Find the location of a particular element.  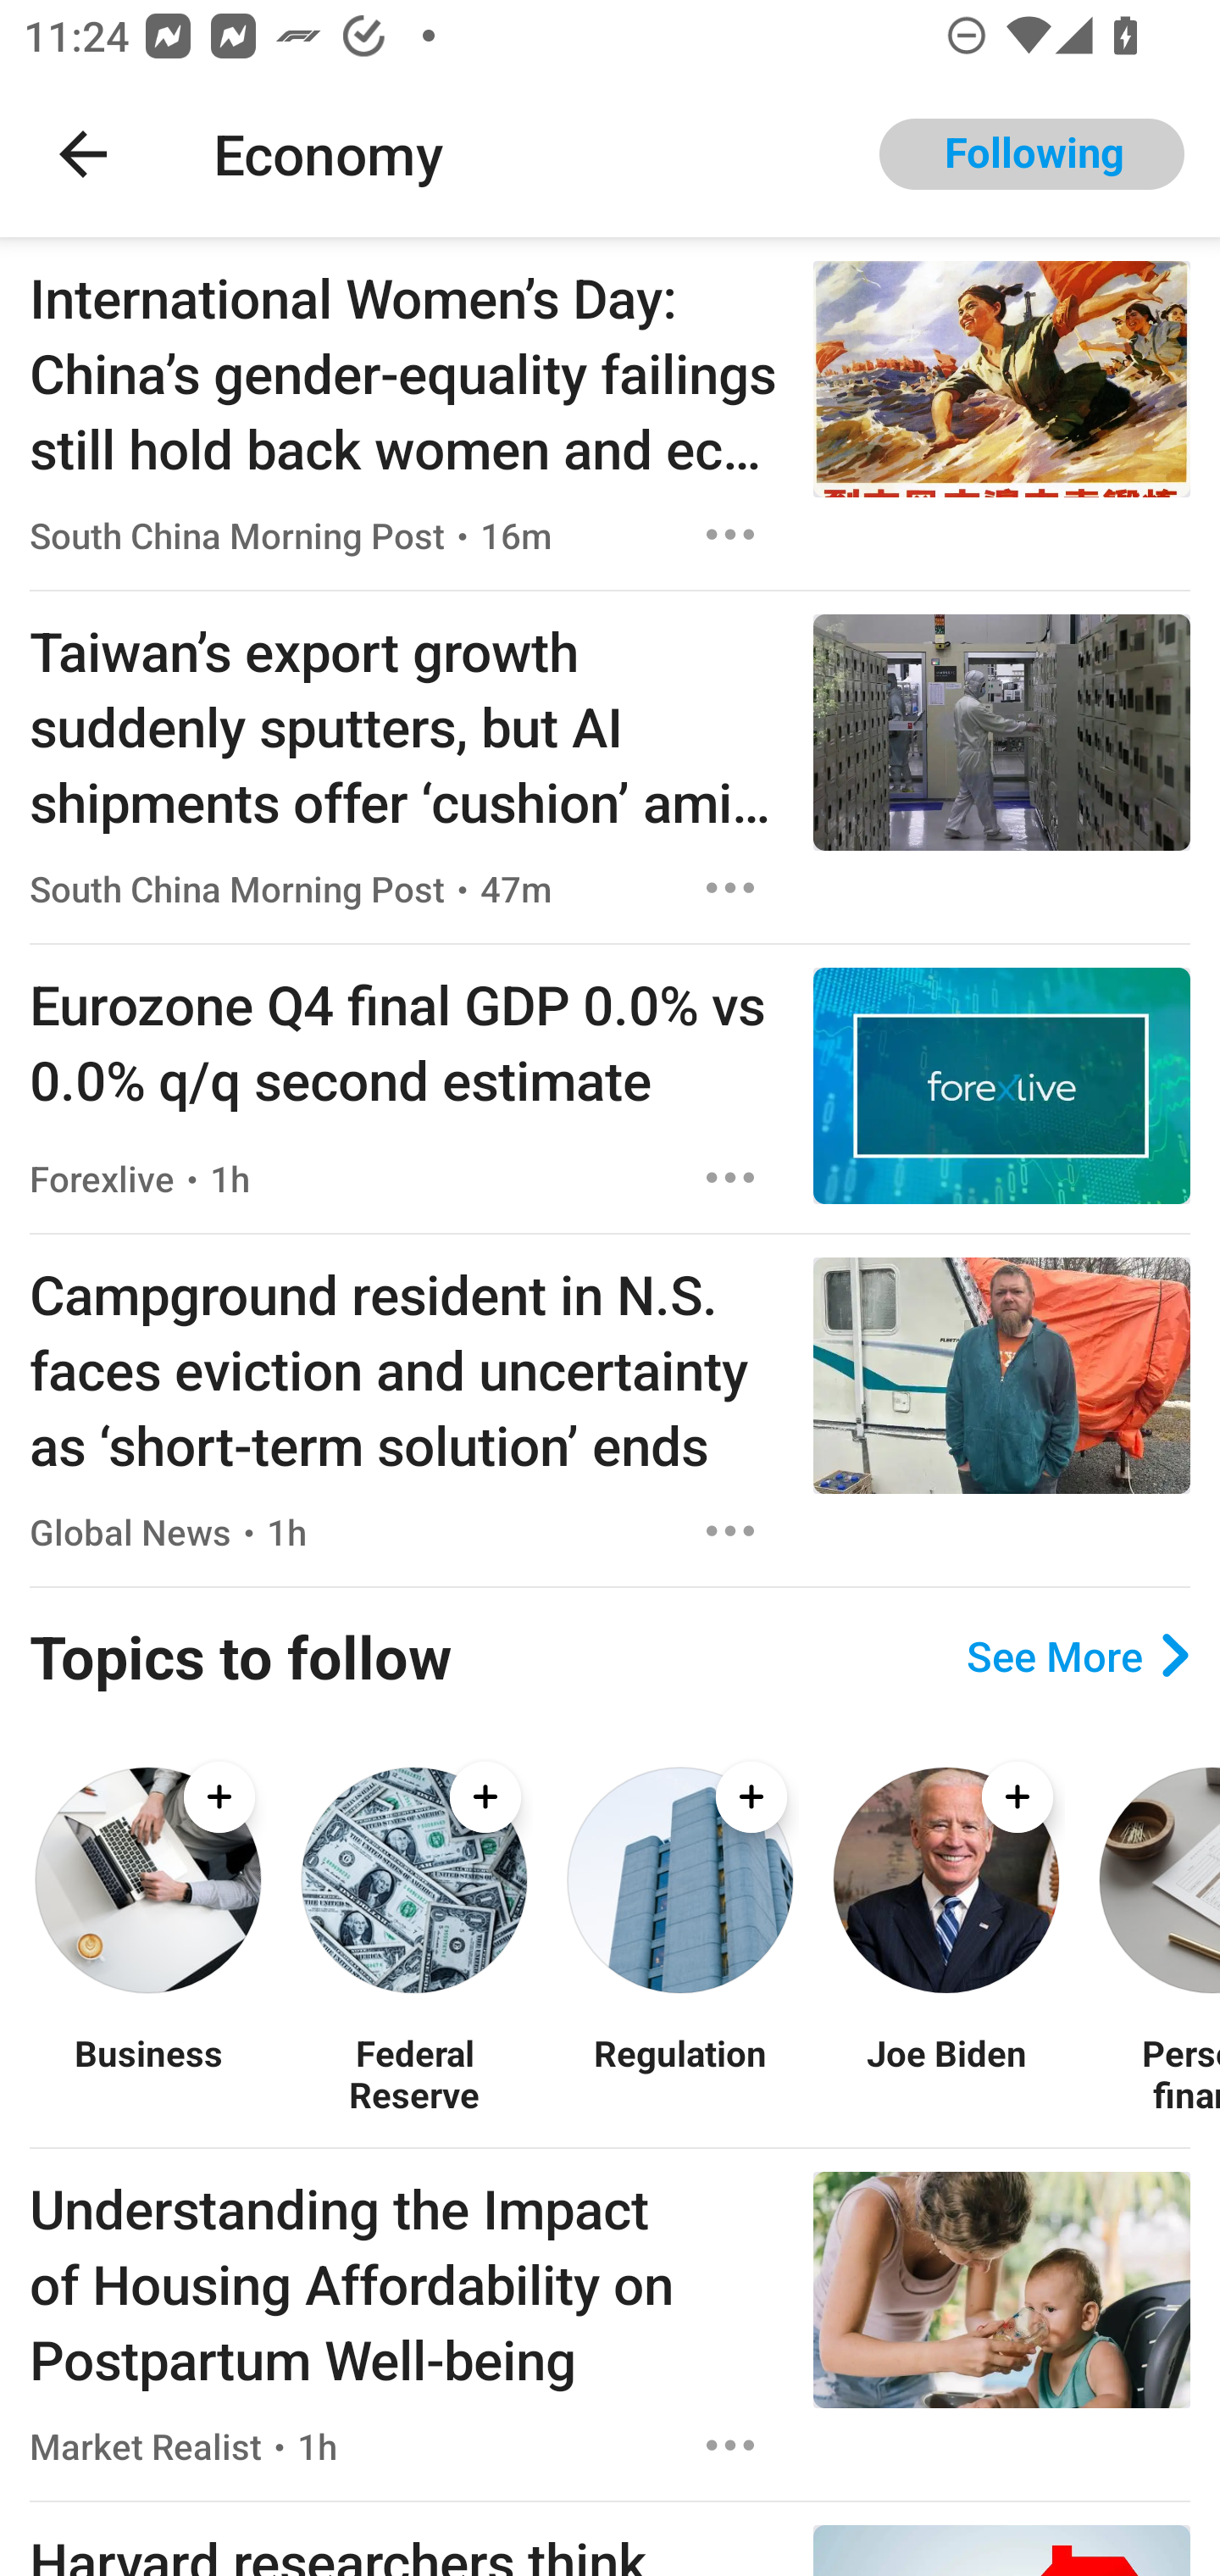

Regulation is located at coordinates (679, 2073).